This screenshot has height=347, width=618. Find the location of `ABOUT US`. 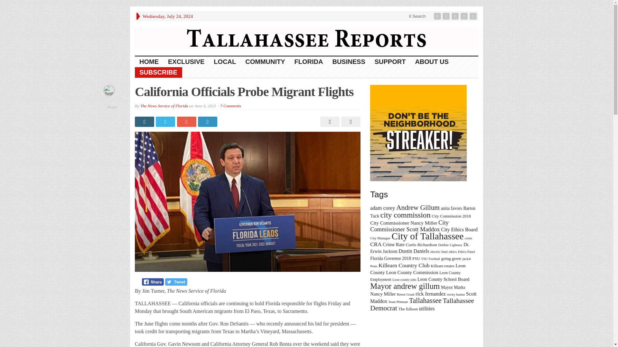

ABOUT US is located at coordinates (431, 62).